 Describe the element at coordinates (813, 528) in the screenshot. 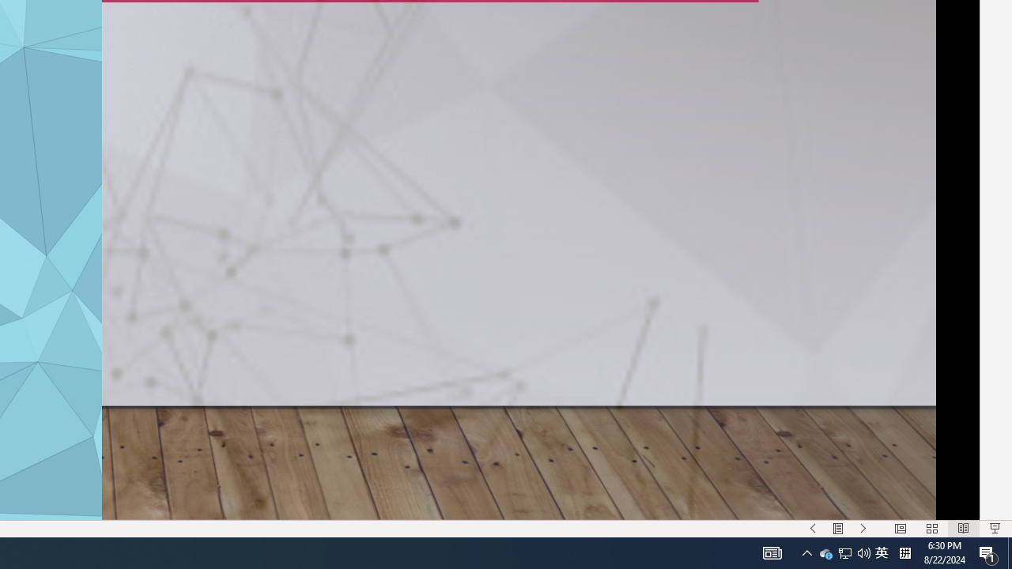

I see `Slide Show Previous On` at that location.